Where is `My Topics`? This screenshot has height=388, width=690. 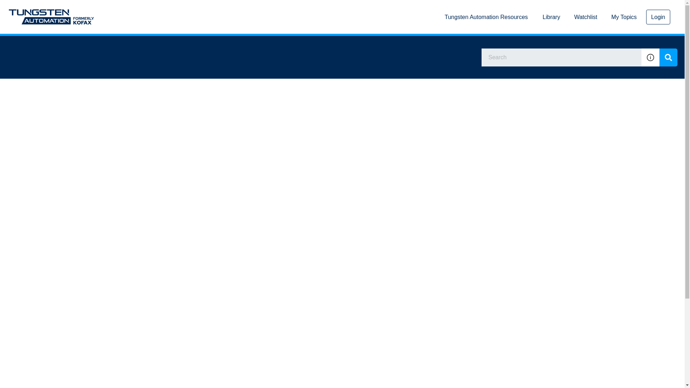
My Topics is located at coordinates (624, 17).